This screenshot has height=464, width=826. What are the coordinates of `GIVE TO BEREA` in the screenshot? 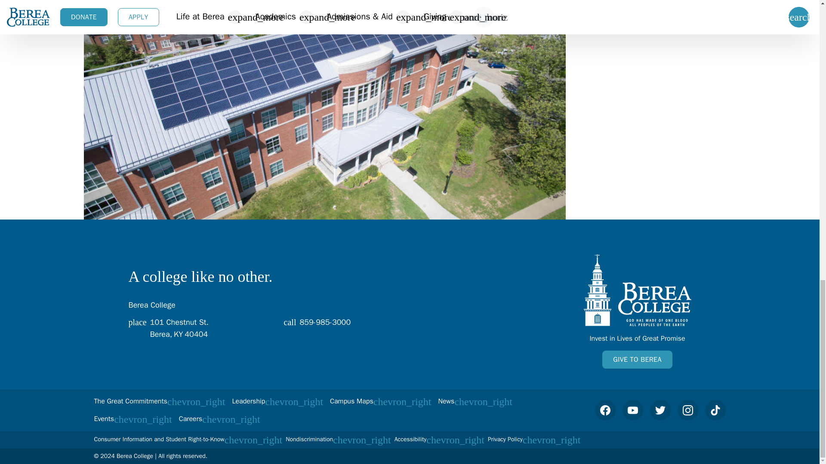 It's located at (348, 327).